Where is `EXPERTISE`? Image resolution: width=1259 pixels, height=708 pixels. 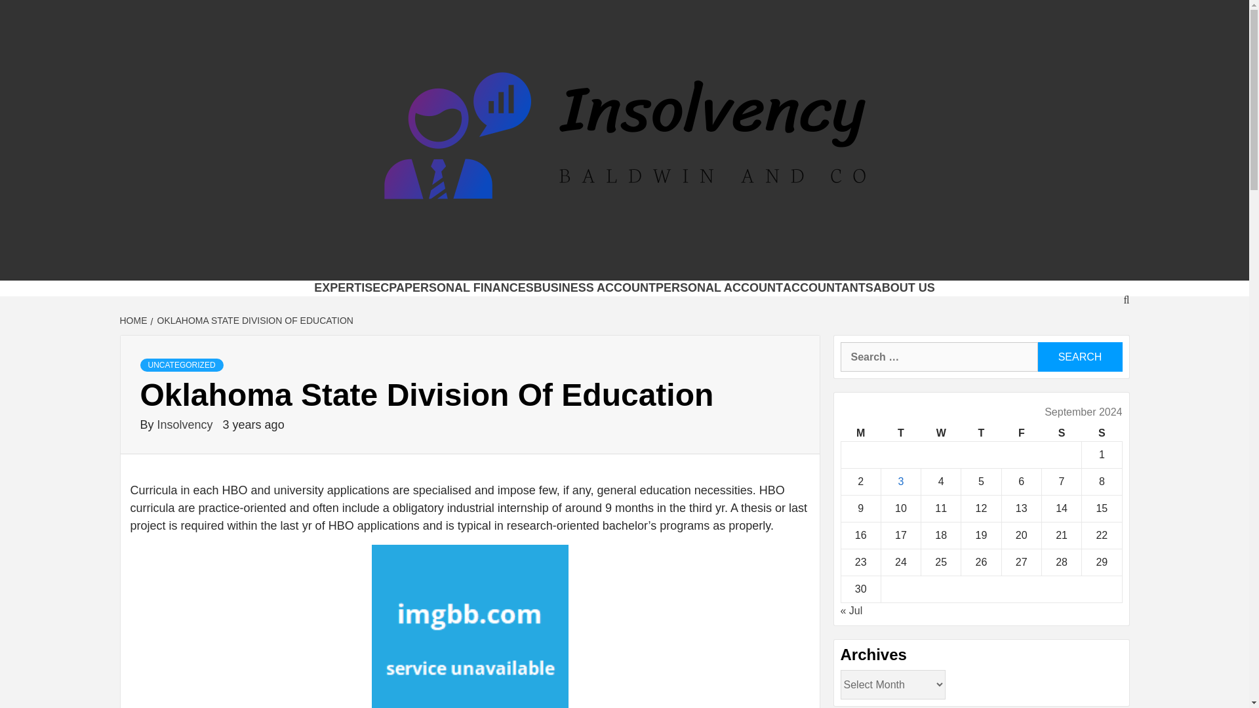 EXPERTISE is located at coordinates (346, 287).